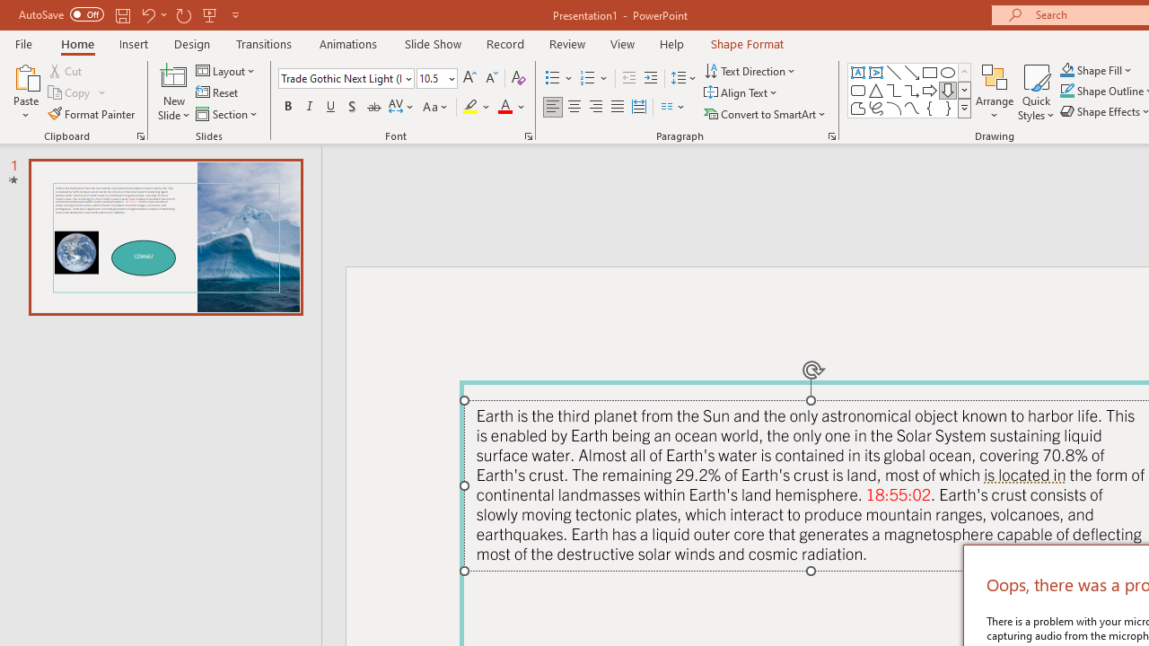 The width and height of the screenshot is (1149, 646). I want to click on Bullets, so click(553, 79).